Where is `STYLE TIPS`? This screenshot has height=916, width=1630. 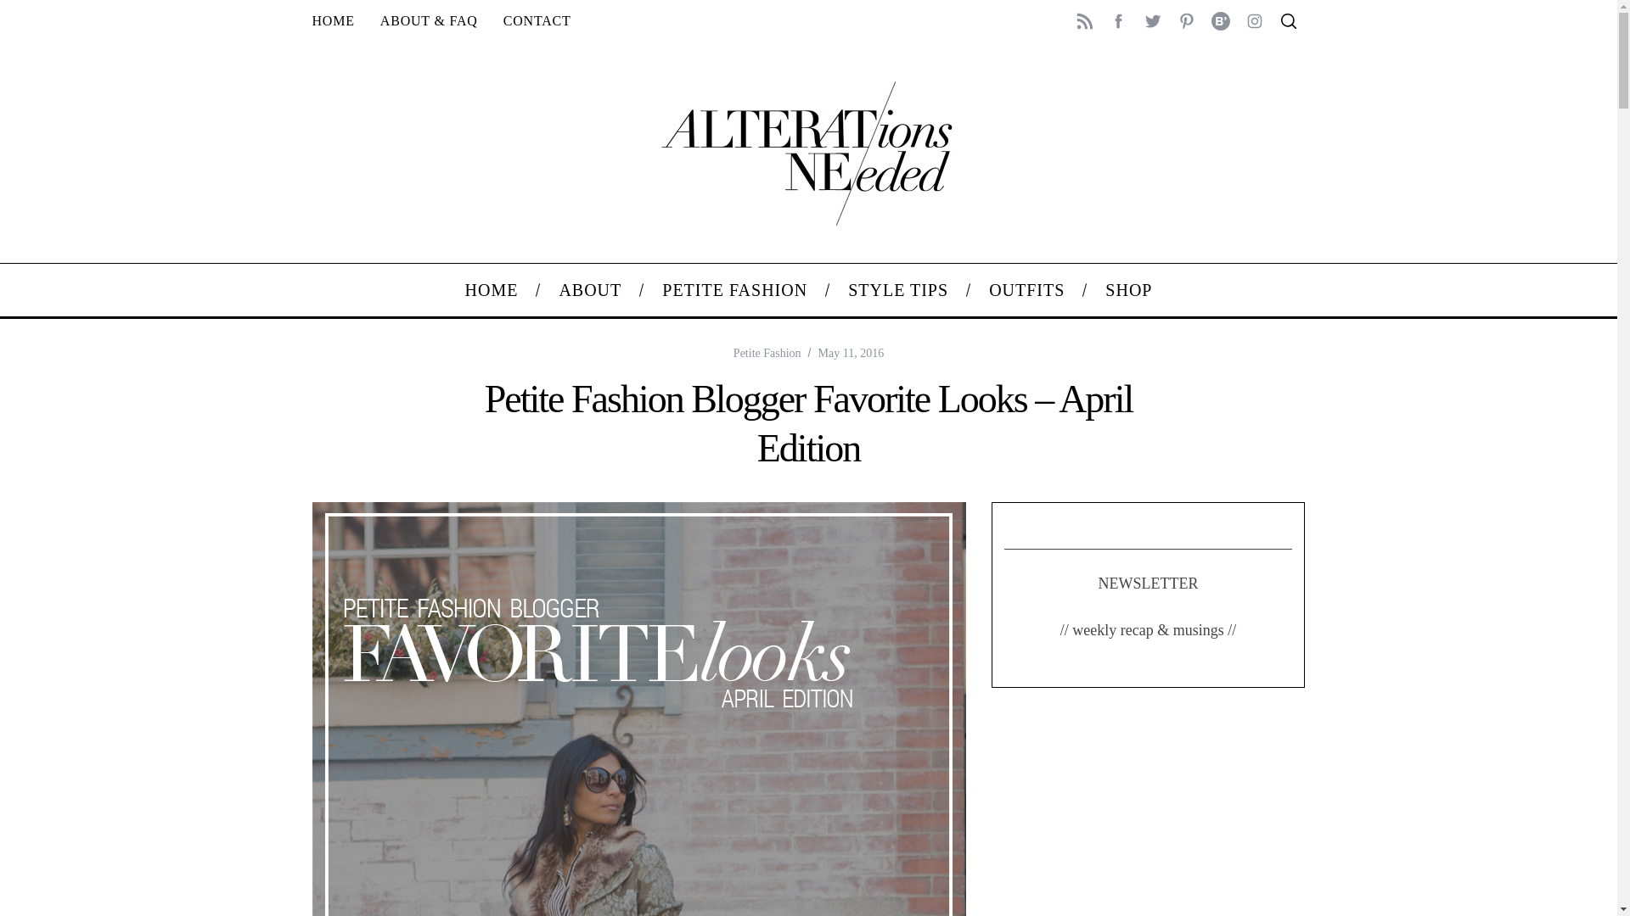 STYLE TIPS is located at coordinates (898, 290).